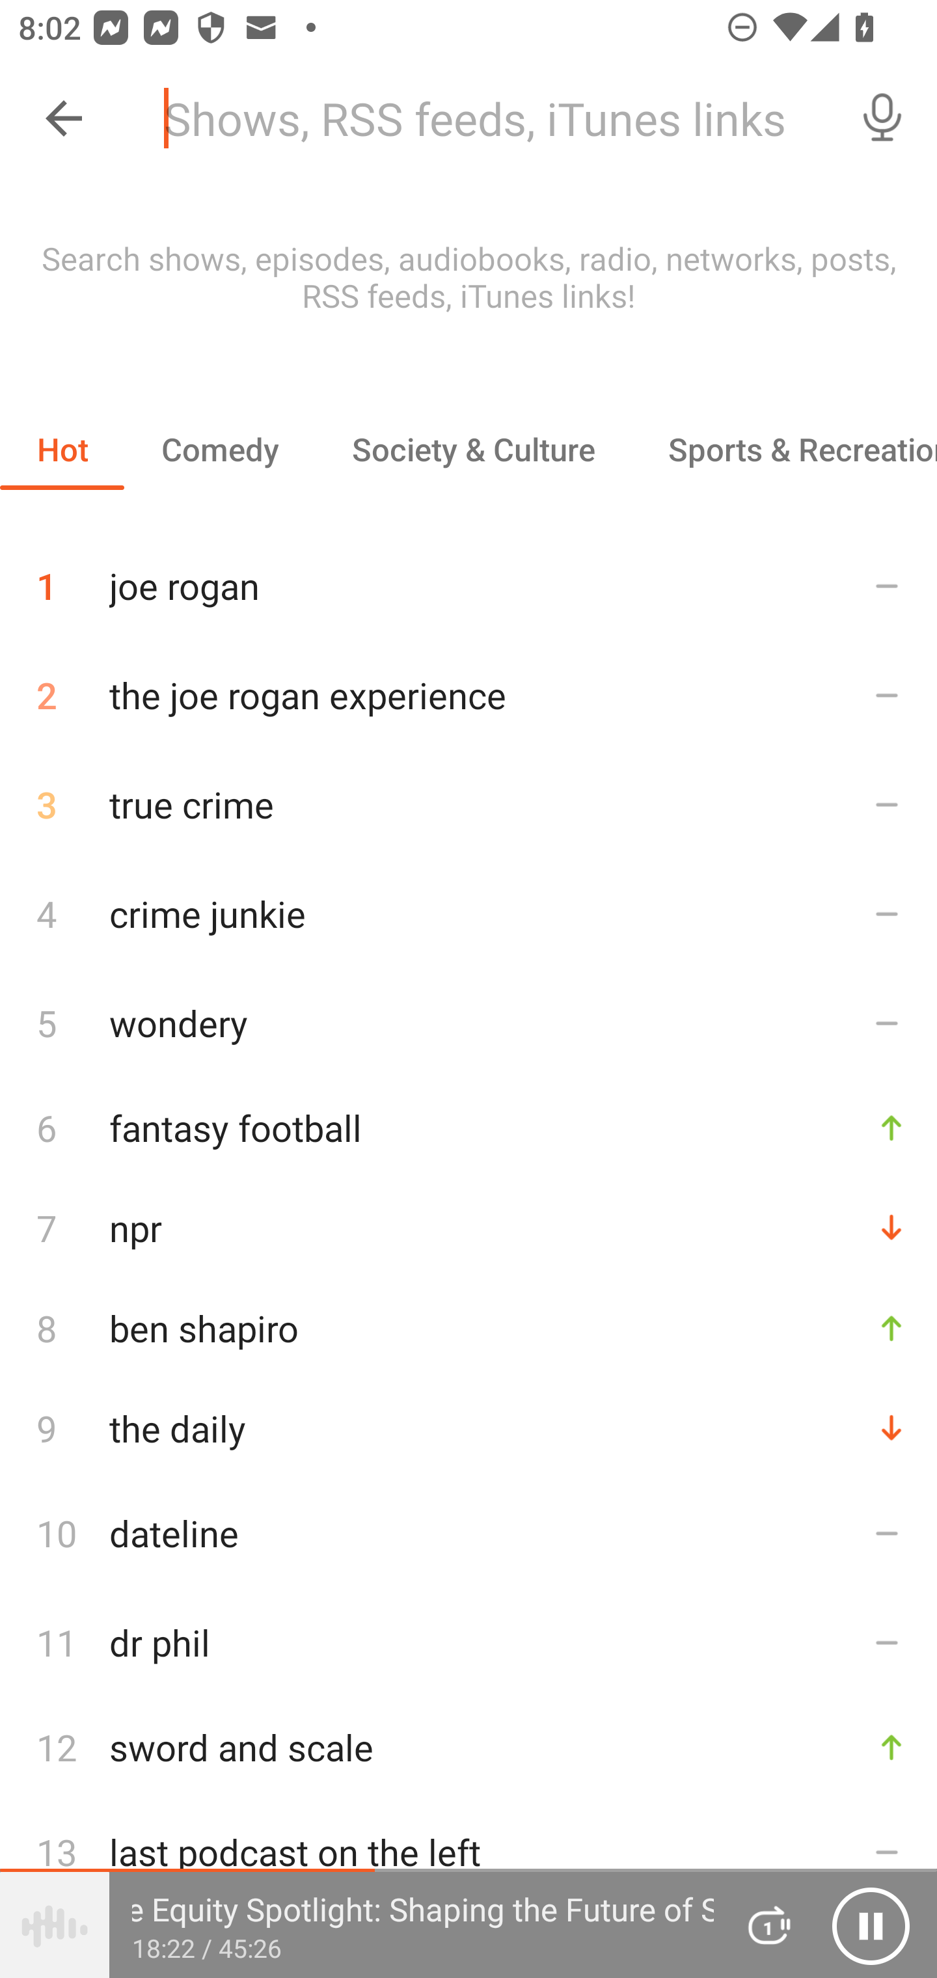  What do you see at coordinates (62, 449) in the screenshot?
I see `Hot` at bounding box center [62, 449].